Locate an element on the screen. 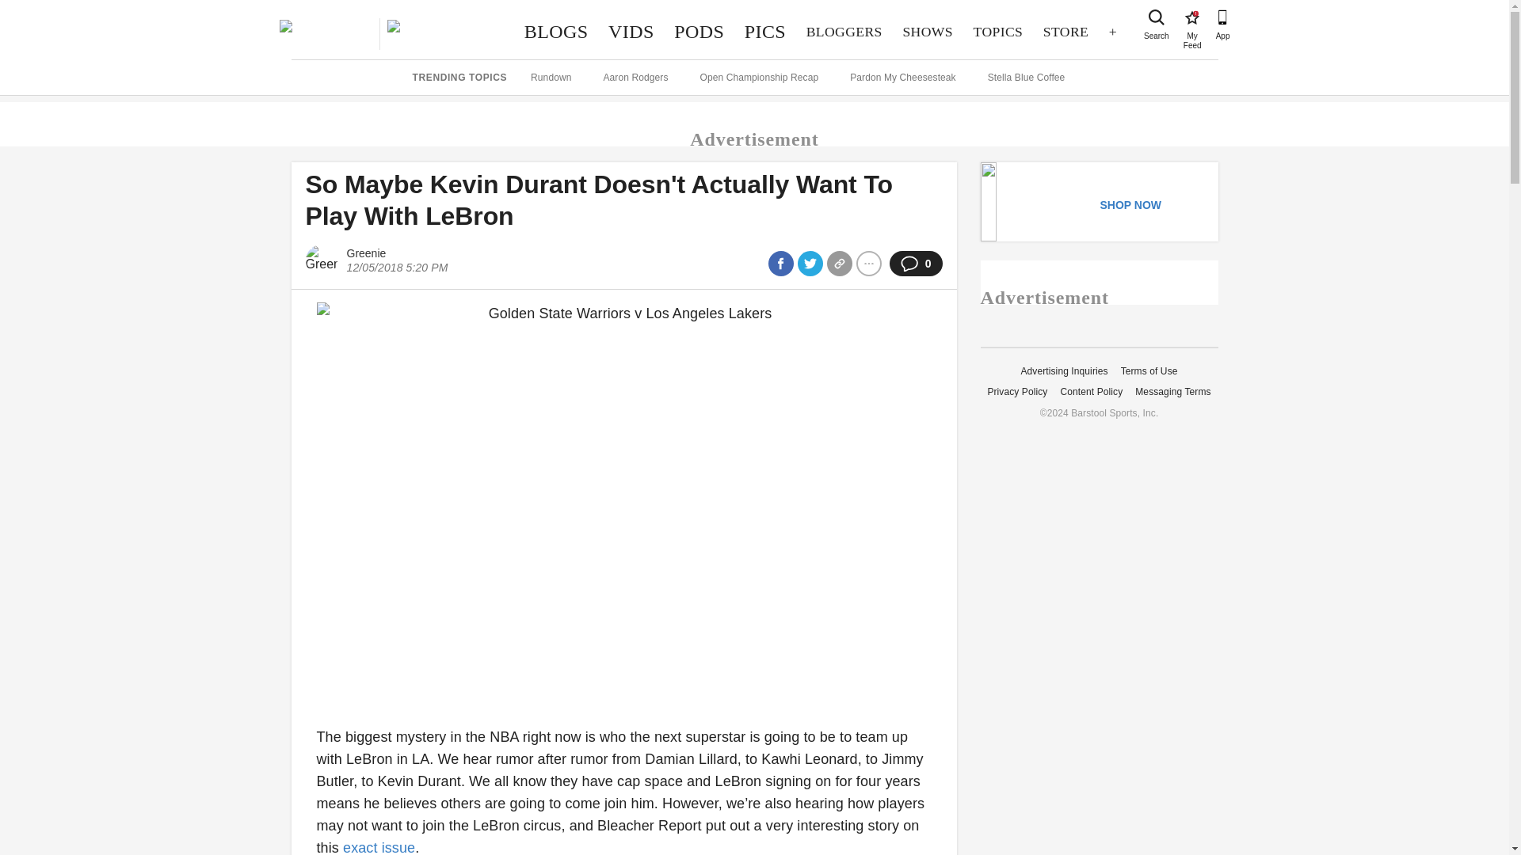  SHOWS is located at coordinates (1065, 32).